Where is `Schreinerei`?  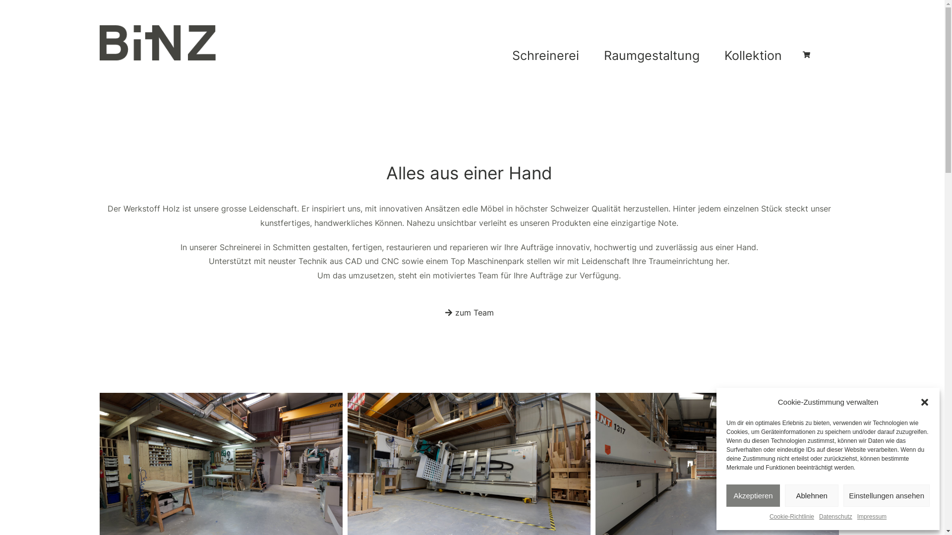
Schreinerei is located at coordinates (548, 55).